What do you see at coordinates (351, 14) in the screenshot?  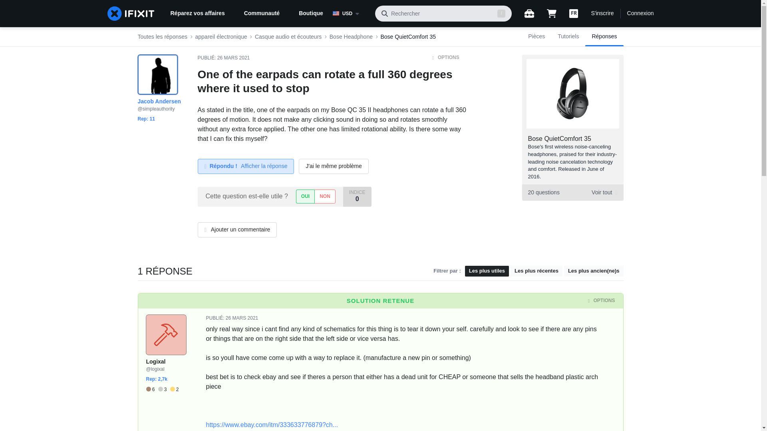 I see `USD` at bounding box center [351, 14].